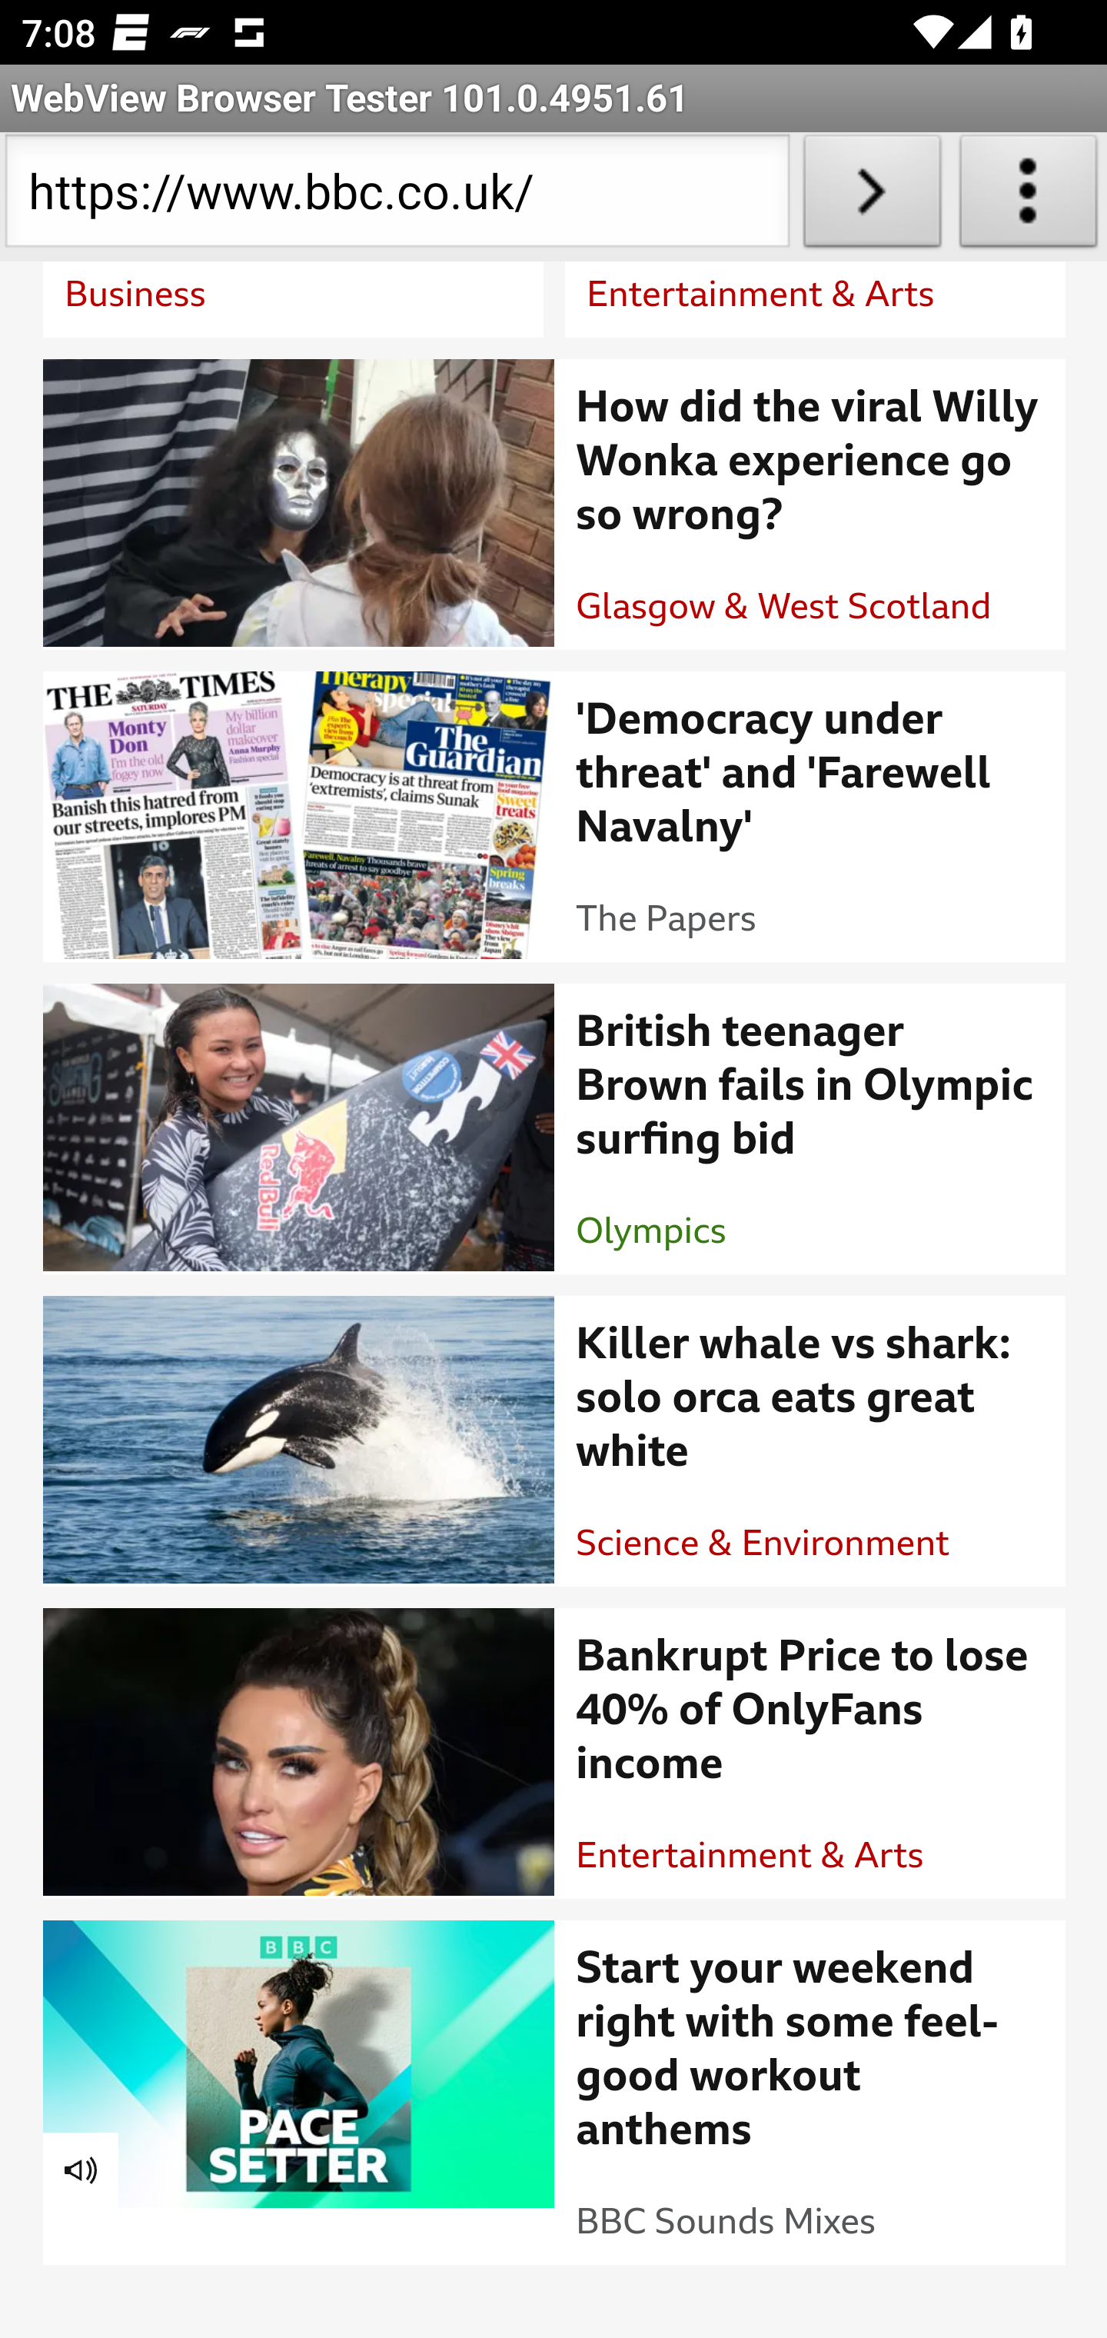 The image size is (1107, 2338). What do you see at coordinates (650, 1234) in the screenshot?
I see `Olympics` at bounding box center [650, 1234].